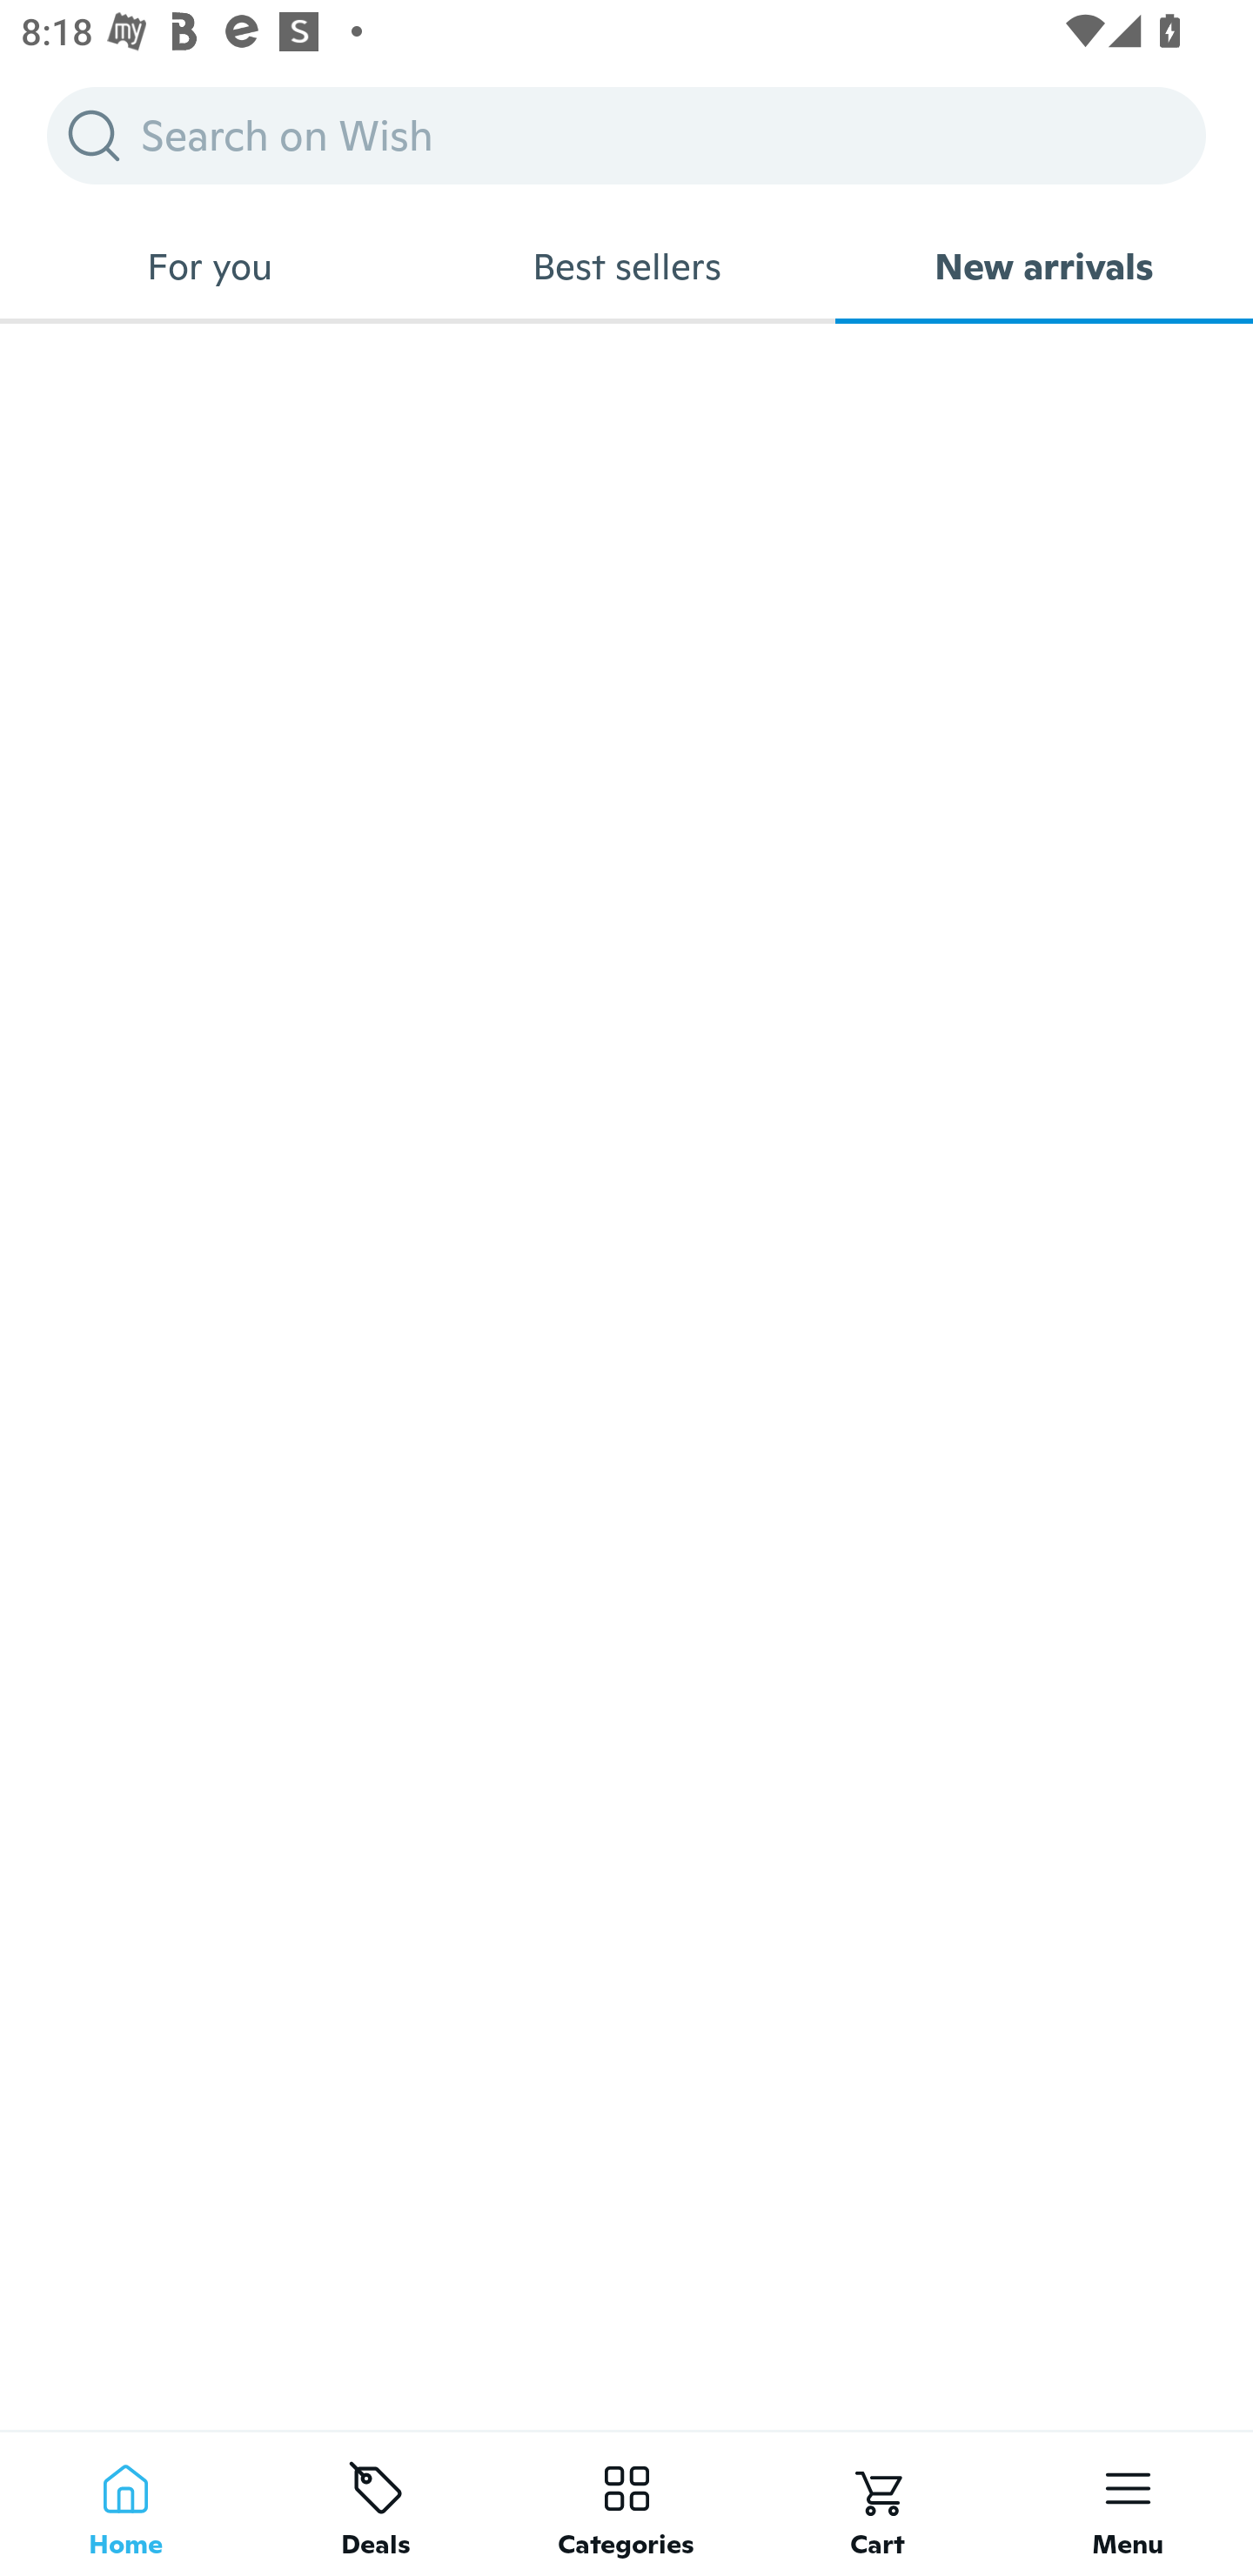 This screenshot has height=2576, width=1253. Describe the element at coordinates (626, 2503) in the screenshot. I see `Categories` at that location.